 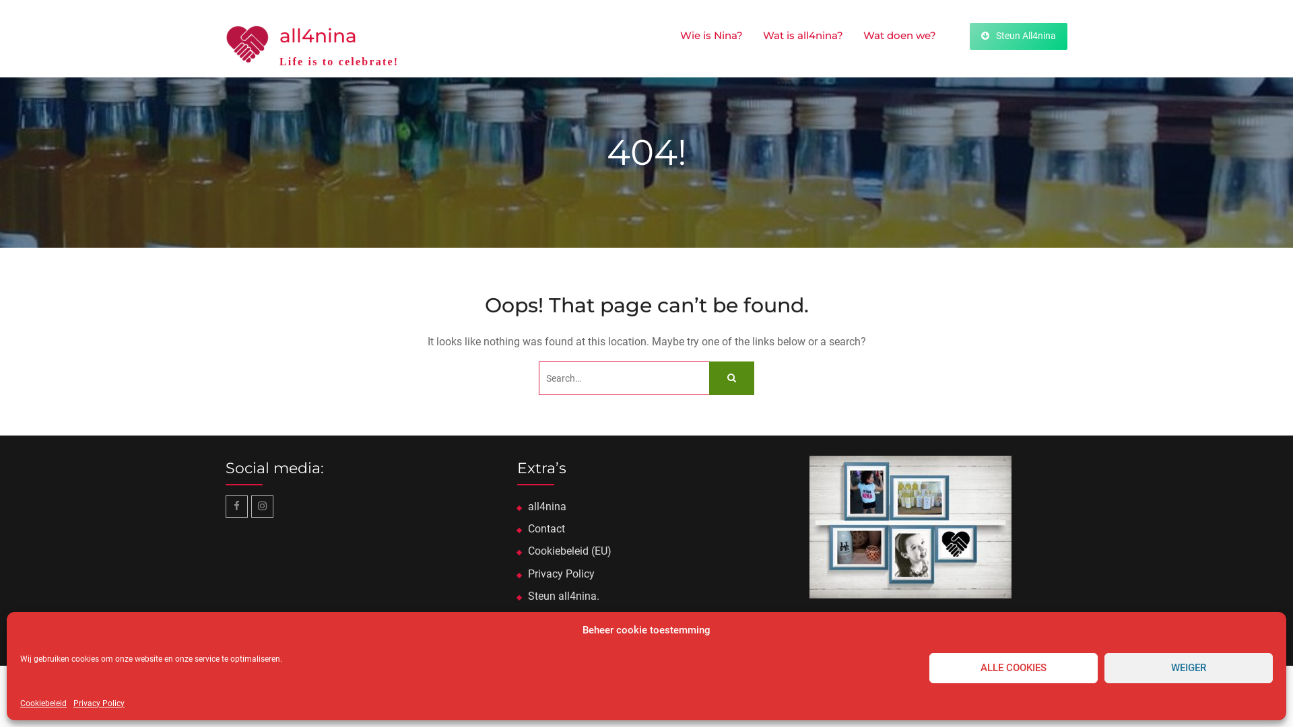 What do you see at coordinates (99, 703) in the screenshot?
I see `Privacy Policy` at bounding box center [99, 703].